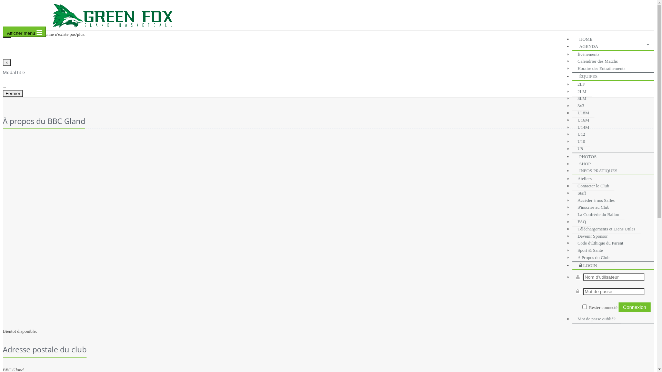 This screenshot has width=662, height=372. What do you see at coordinates (581, 142) in the screenshot?
I see `U10` at bounding box center [581, 142].